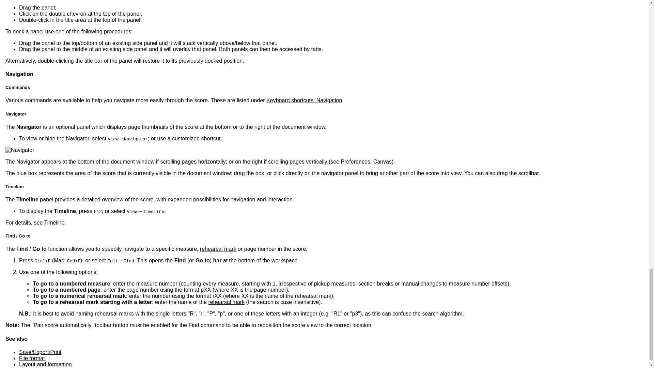 This screenshot has width=654, height=368. What do you see at coordinates (366, 162) in the screenshot?
I see `Preferences: Canvas` at bounding box center [366, 162].